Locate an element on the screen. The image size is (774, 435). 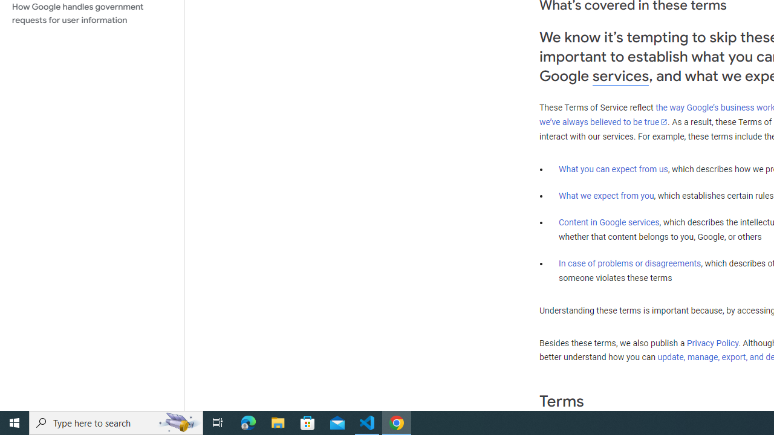
services is located at coordinates (620, 76).